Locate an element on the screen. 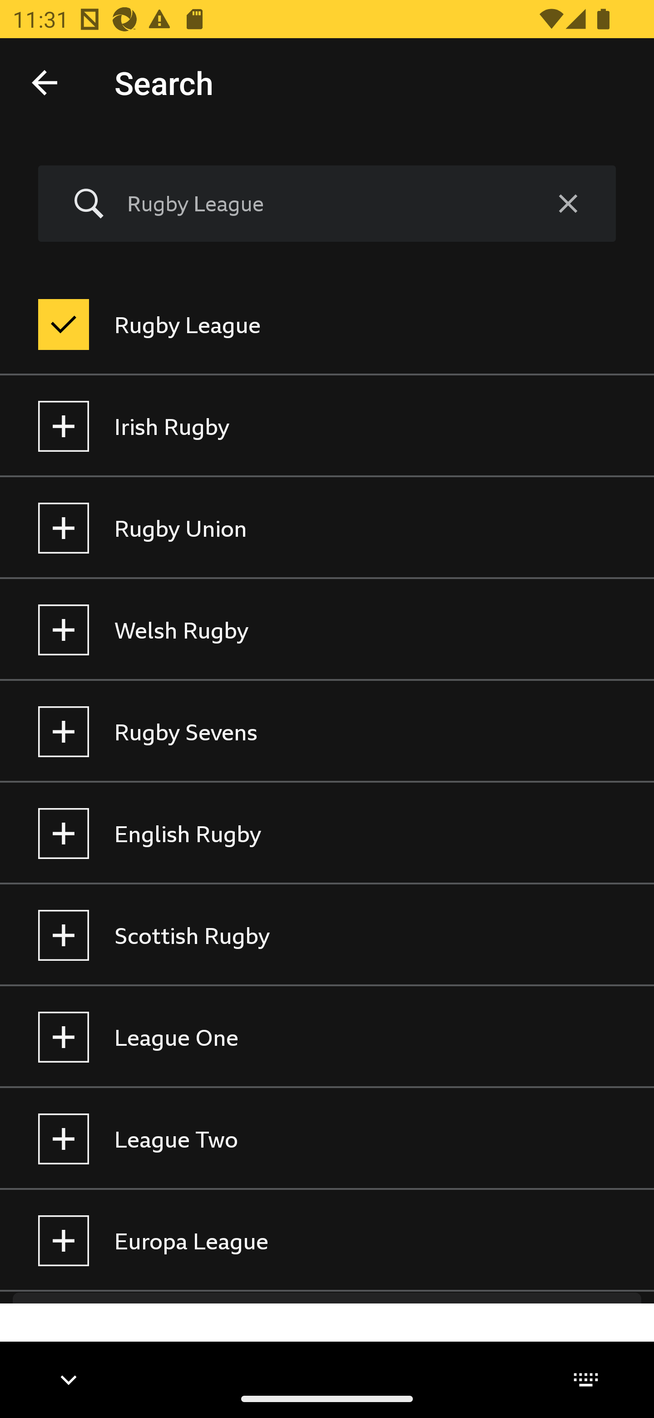  Clear query is located at coordinates (568, 204).